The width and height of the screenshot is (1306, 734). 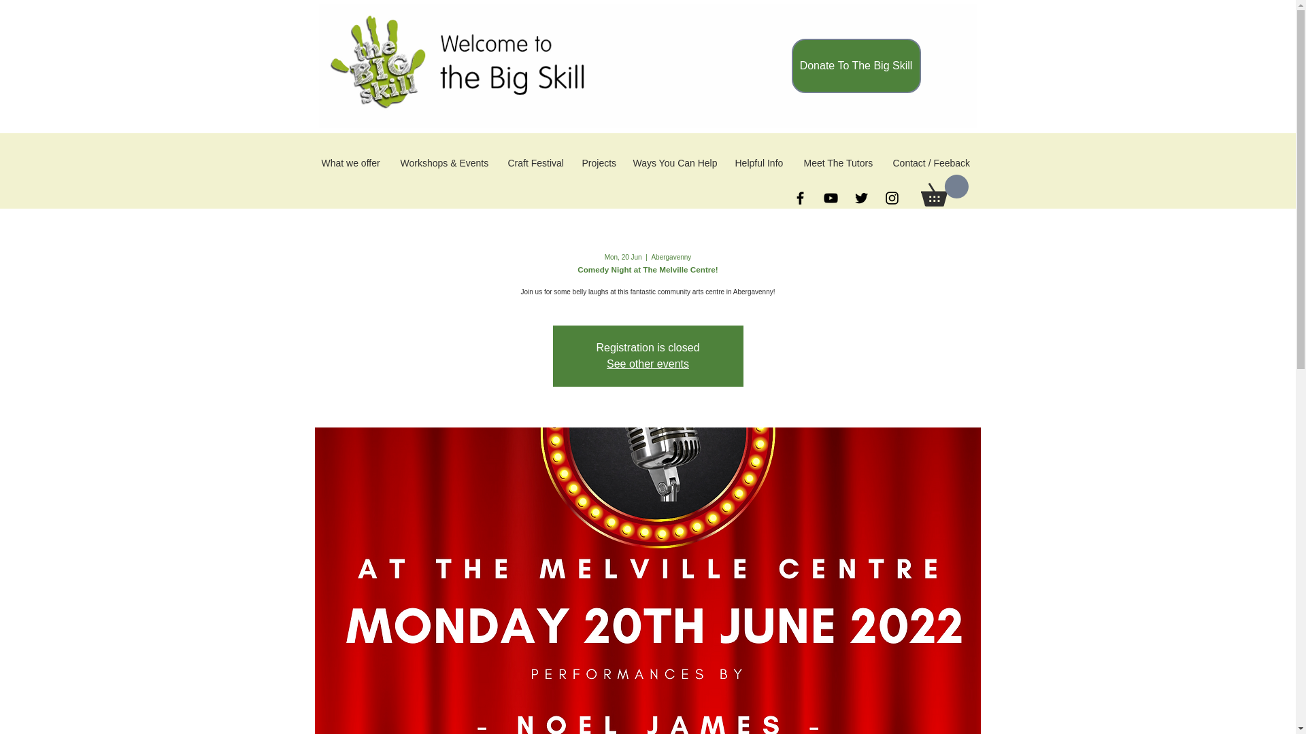 I want to click on Meet The Tutors, so click(x=841, y=163).